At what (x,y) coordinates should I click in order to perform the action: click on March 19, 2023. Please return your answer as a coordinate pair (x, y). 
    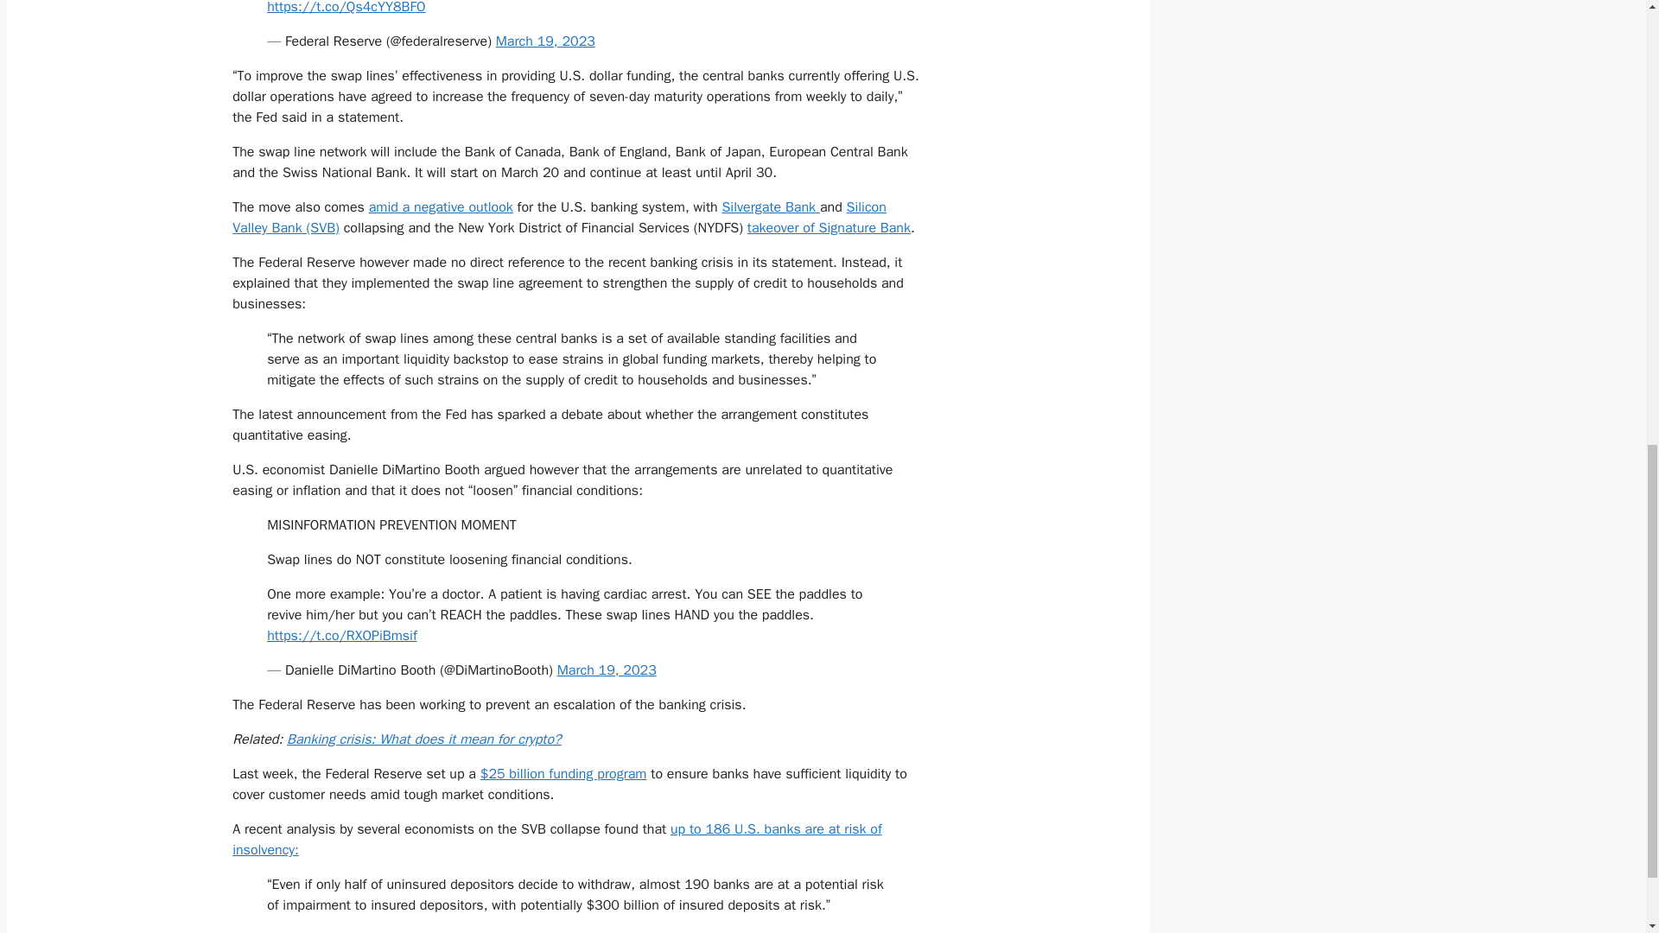
    Looking at the image, I should click on (546, 41).